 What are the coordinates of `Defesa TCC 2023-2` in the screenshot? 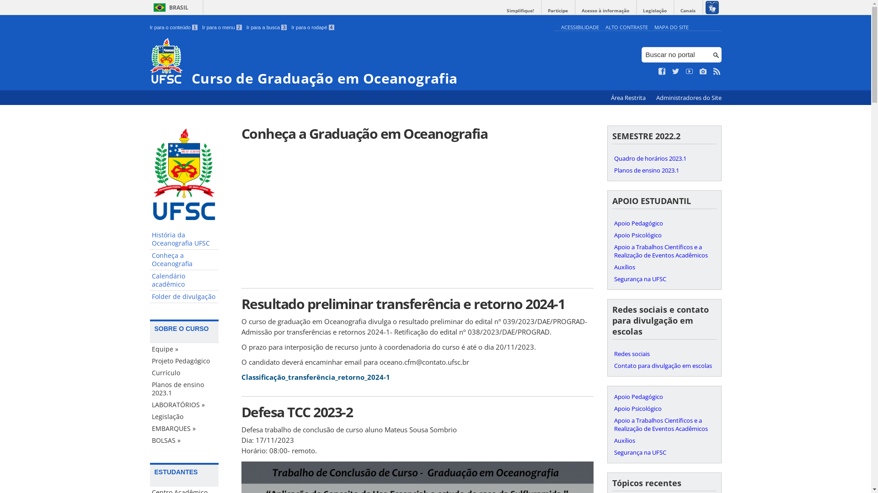 It's located at (418, 412).